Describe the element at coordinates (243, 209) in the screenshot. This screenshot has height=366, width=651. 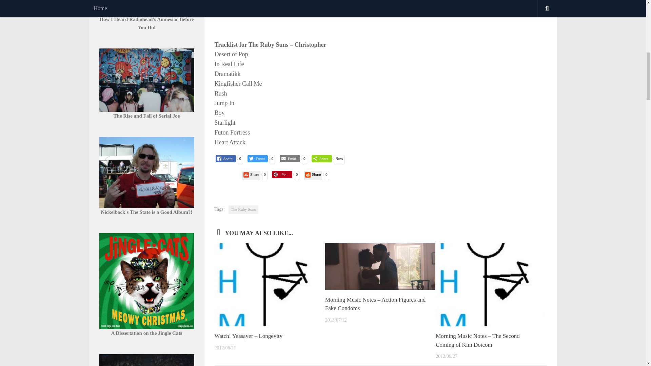
I see `The Ruby Suns` at that location.